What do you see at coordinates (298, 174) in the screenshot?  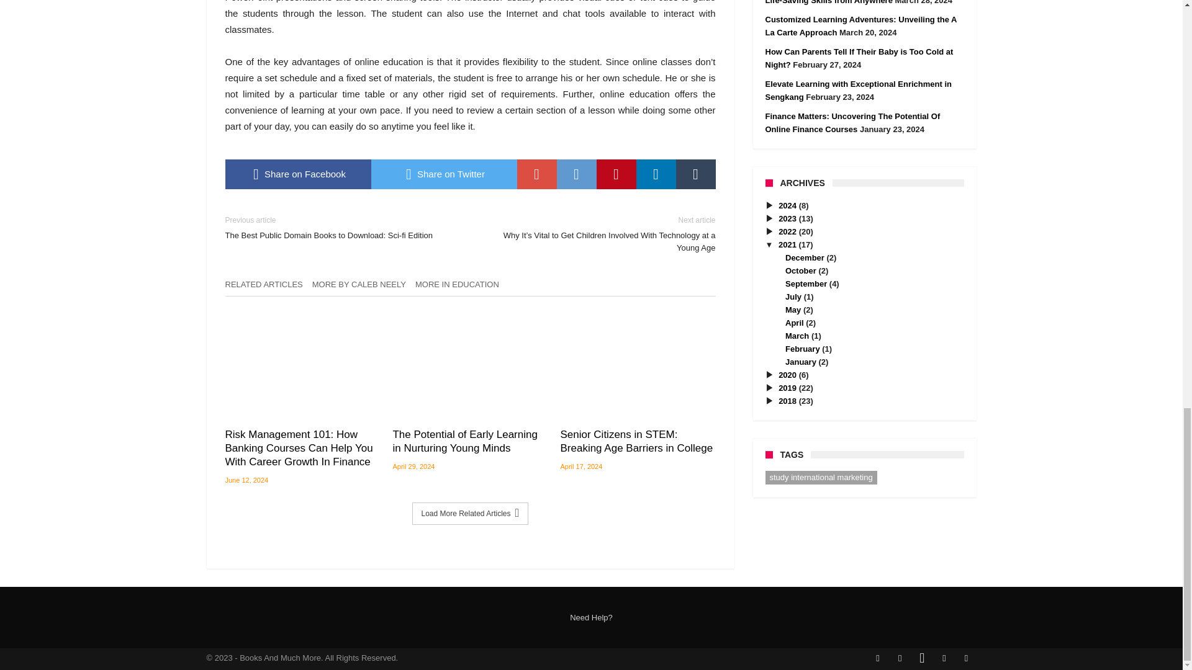 I see `Share on Facebook` at bounding box center [298, 174].